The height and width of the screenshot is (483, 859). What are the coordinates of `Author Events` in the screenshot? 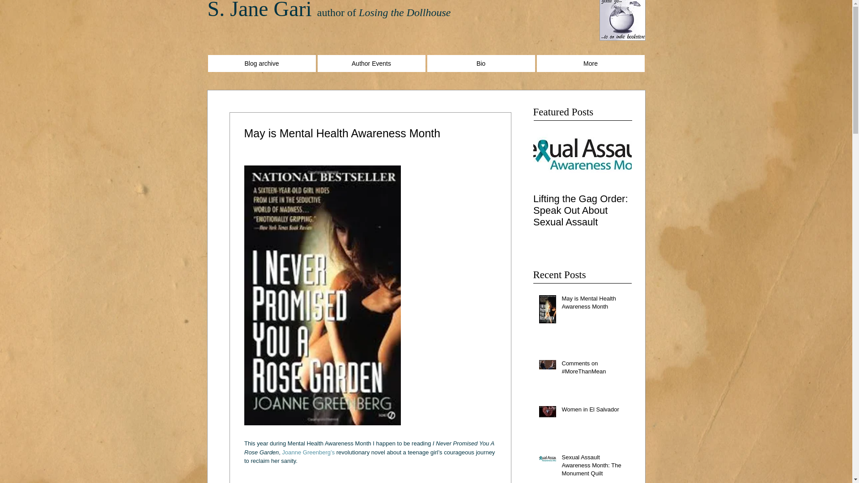 It's located at (371, 64).